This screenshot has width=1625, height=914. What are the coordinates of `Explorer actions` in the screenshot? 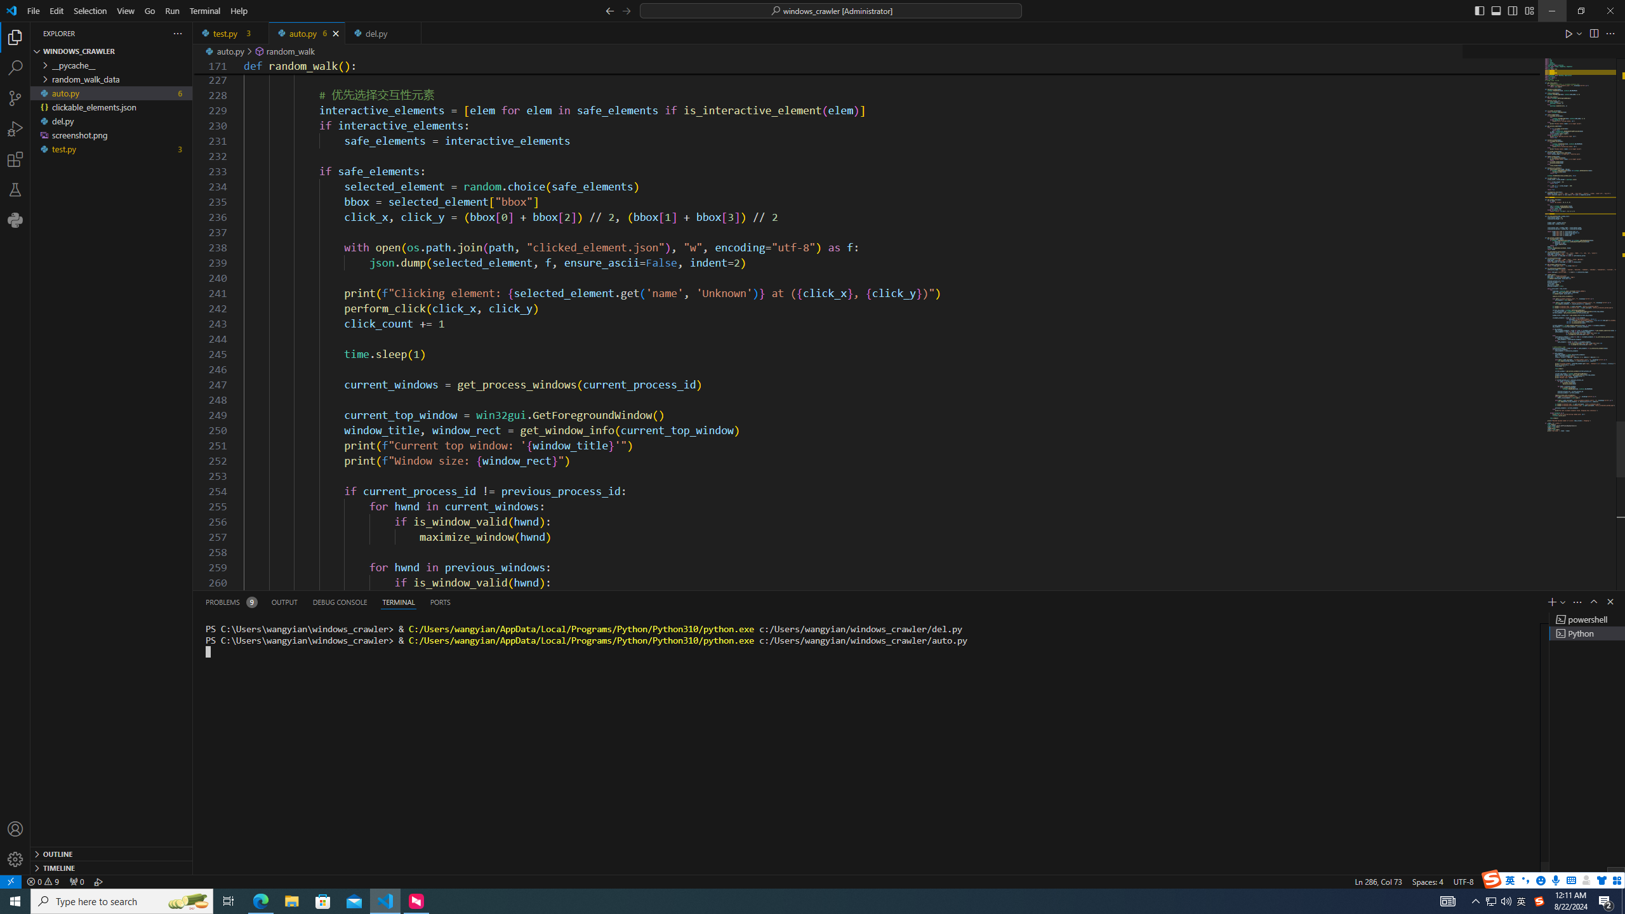 It's located at (132, 33).